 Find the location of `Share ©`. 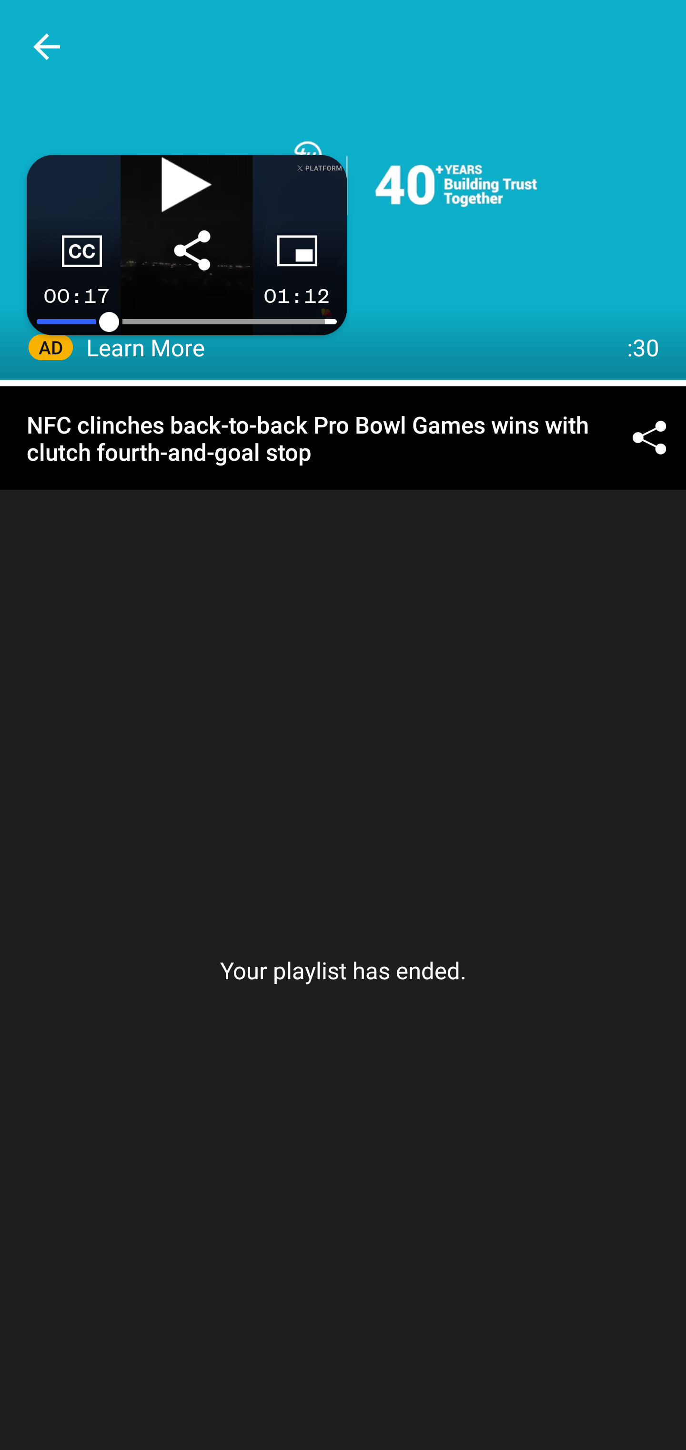

Share © is located at coordinates (649, 439).